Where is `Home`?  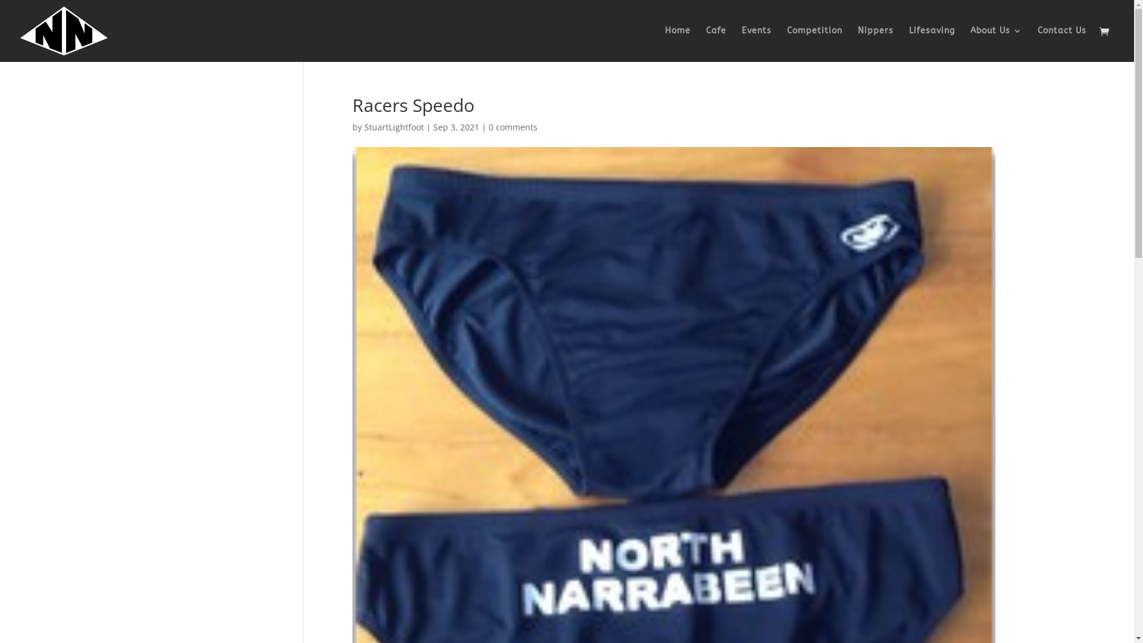 Home is located at coordinates (677, 44).